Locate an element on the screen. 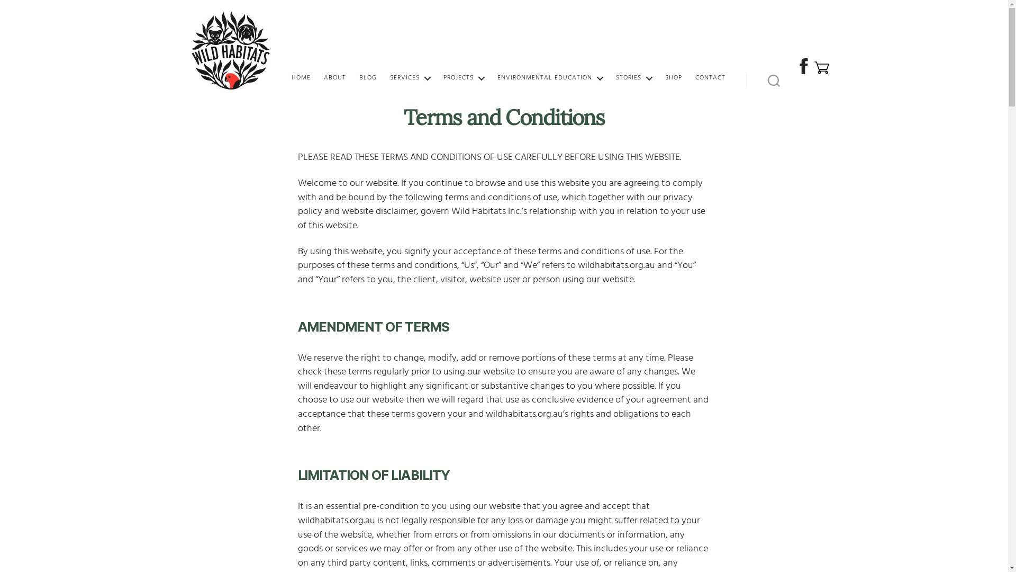  ENVIRONMENTAL EDUCATION is located at coordinates (550, 78).